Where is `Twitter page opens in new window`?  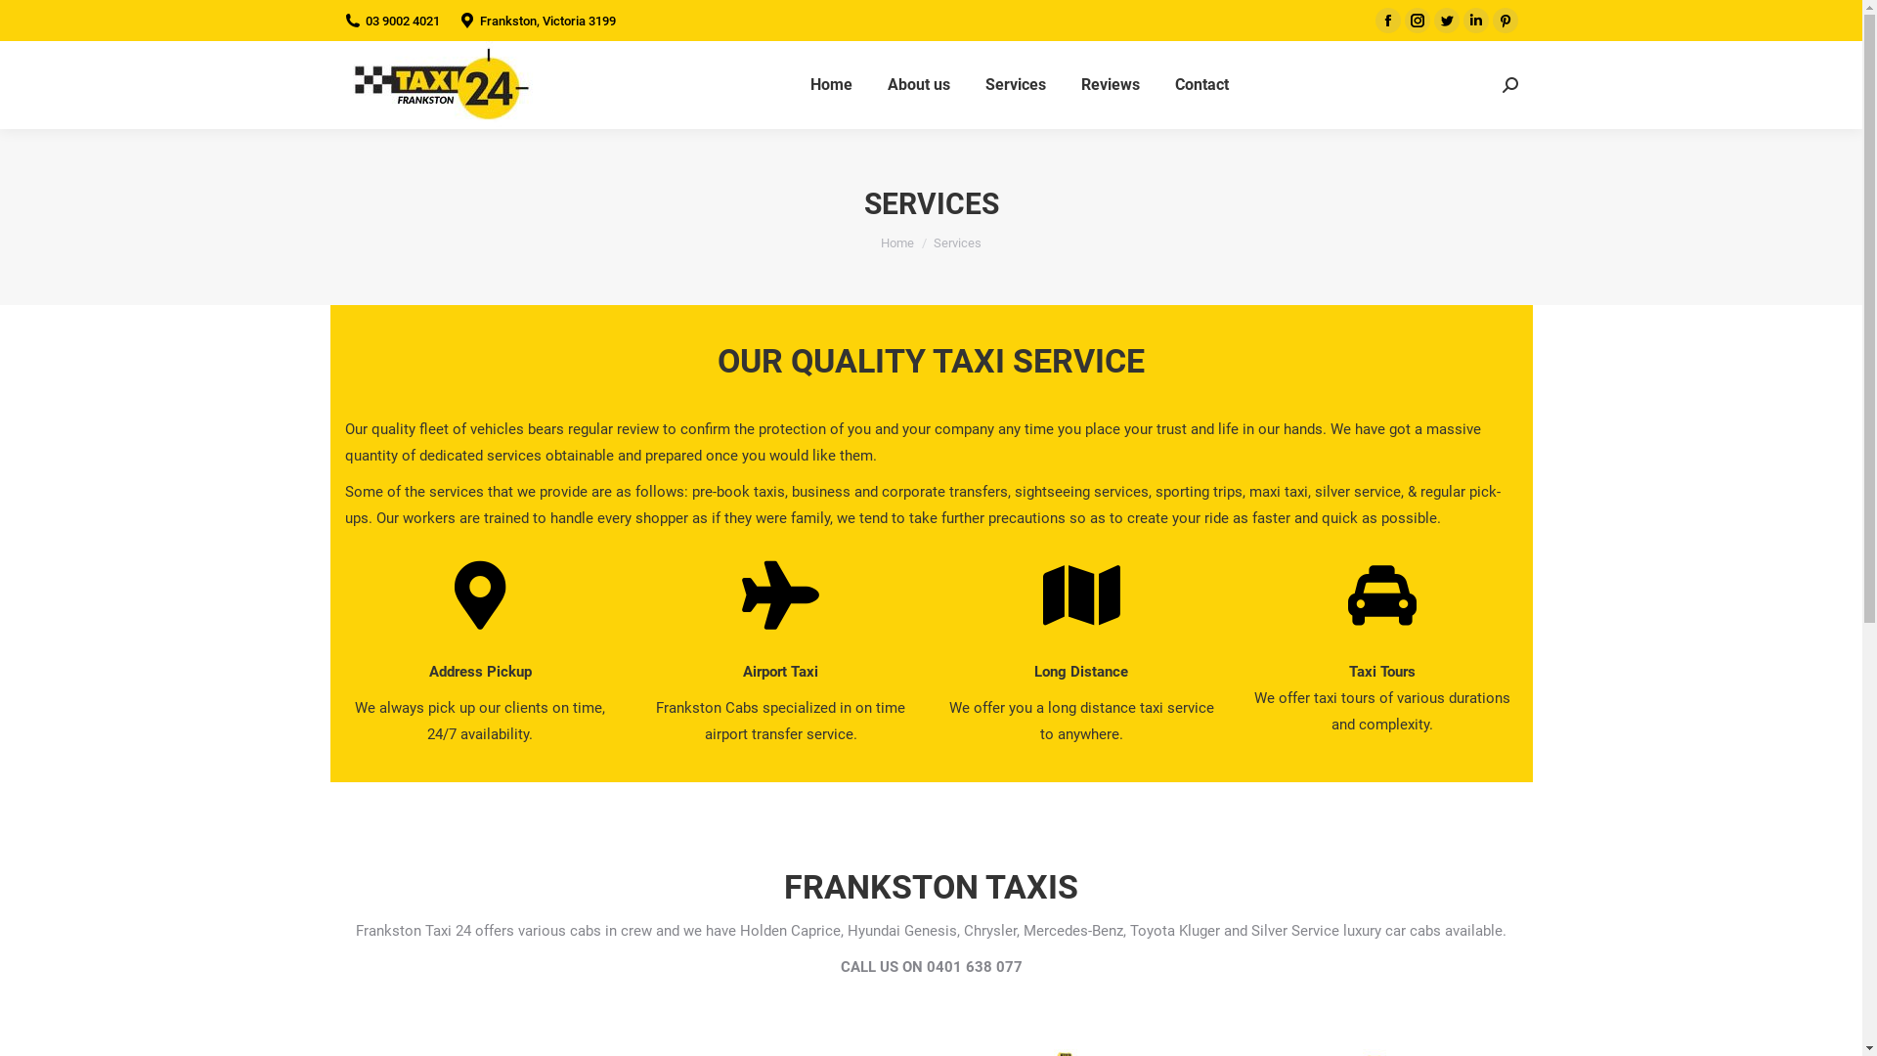
Twitter page opens in new window is located at coordinates (1446, 21).